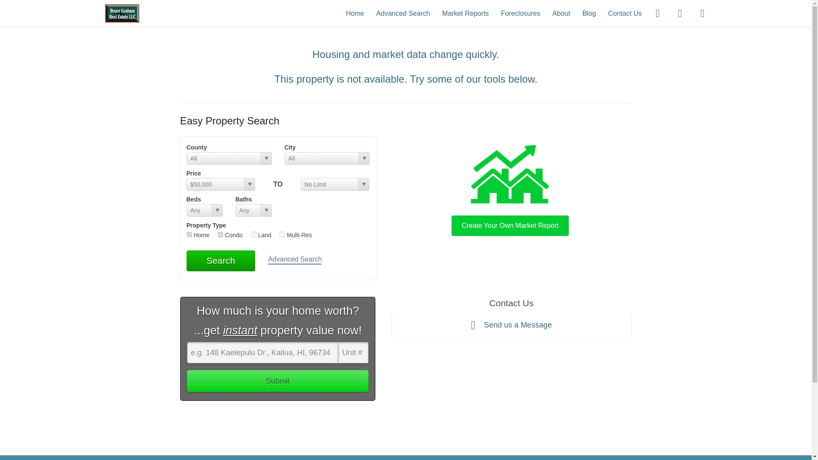 This screenshot has height=460, width=818. Describe the element at coordinates (295, 260) in the screenshot. I see `Advanced Search` at that location.